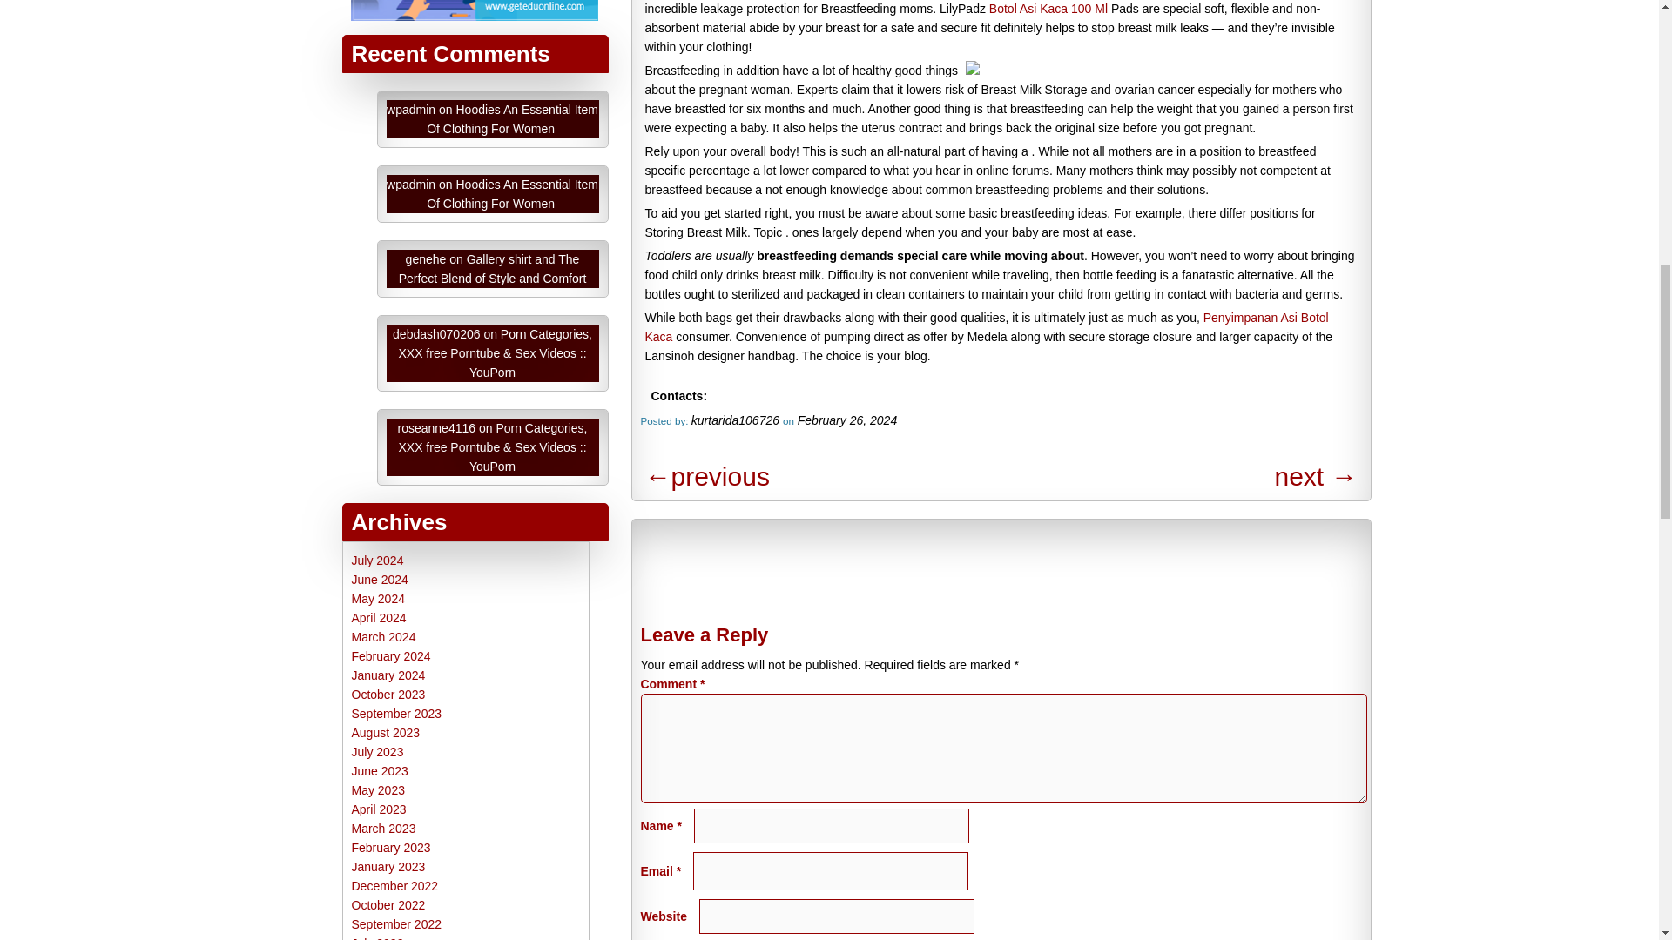 Image resolution: width=1672 pixels, height=940 pixels. Describe the element at coordinates (512, 118) in the screenshot. I see `Hoodies An Essential Item Of Clothing For Women ` at that location.